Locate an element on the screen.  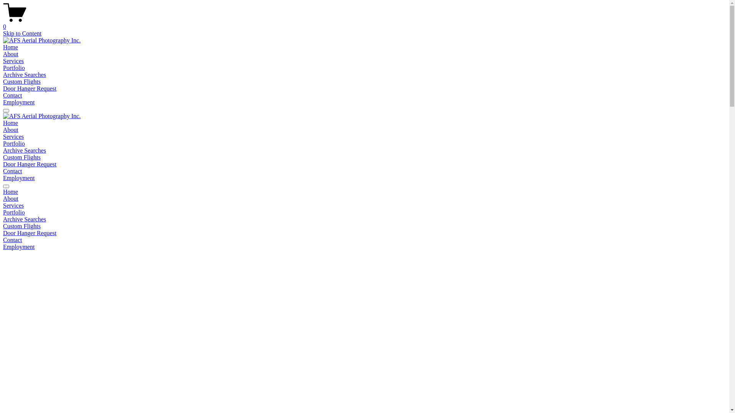
Portfolio is located at coordinates (364, 213).